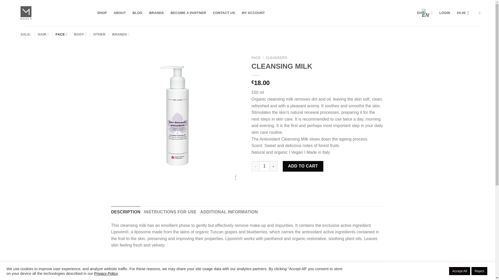  I want to click on SHOP, so click(102, 13).